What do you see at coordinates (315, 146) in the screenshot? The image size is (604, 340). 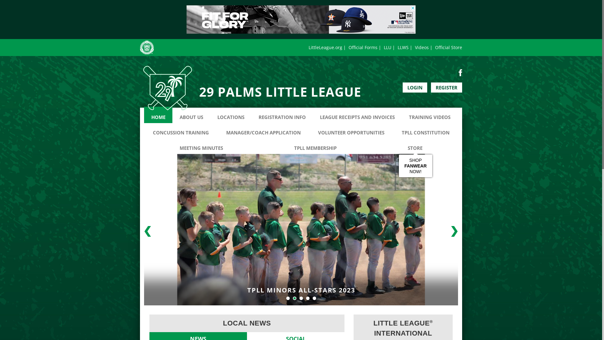 I see `TPLL MEMBERSHIP` at bounding box center [315, 146].